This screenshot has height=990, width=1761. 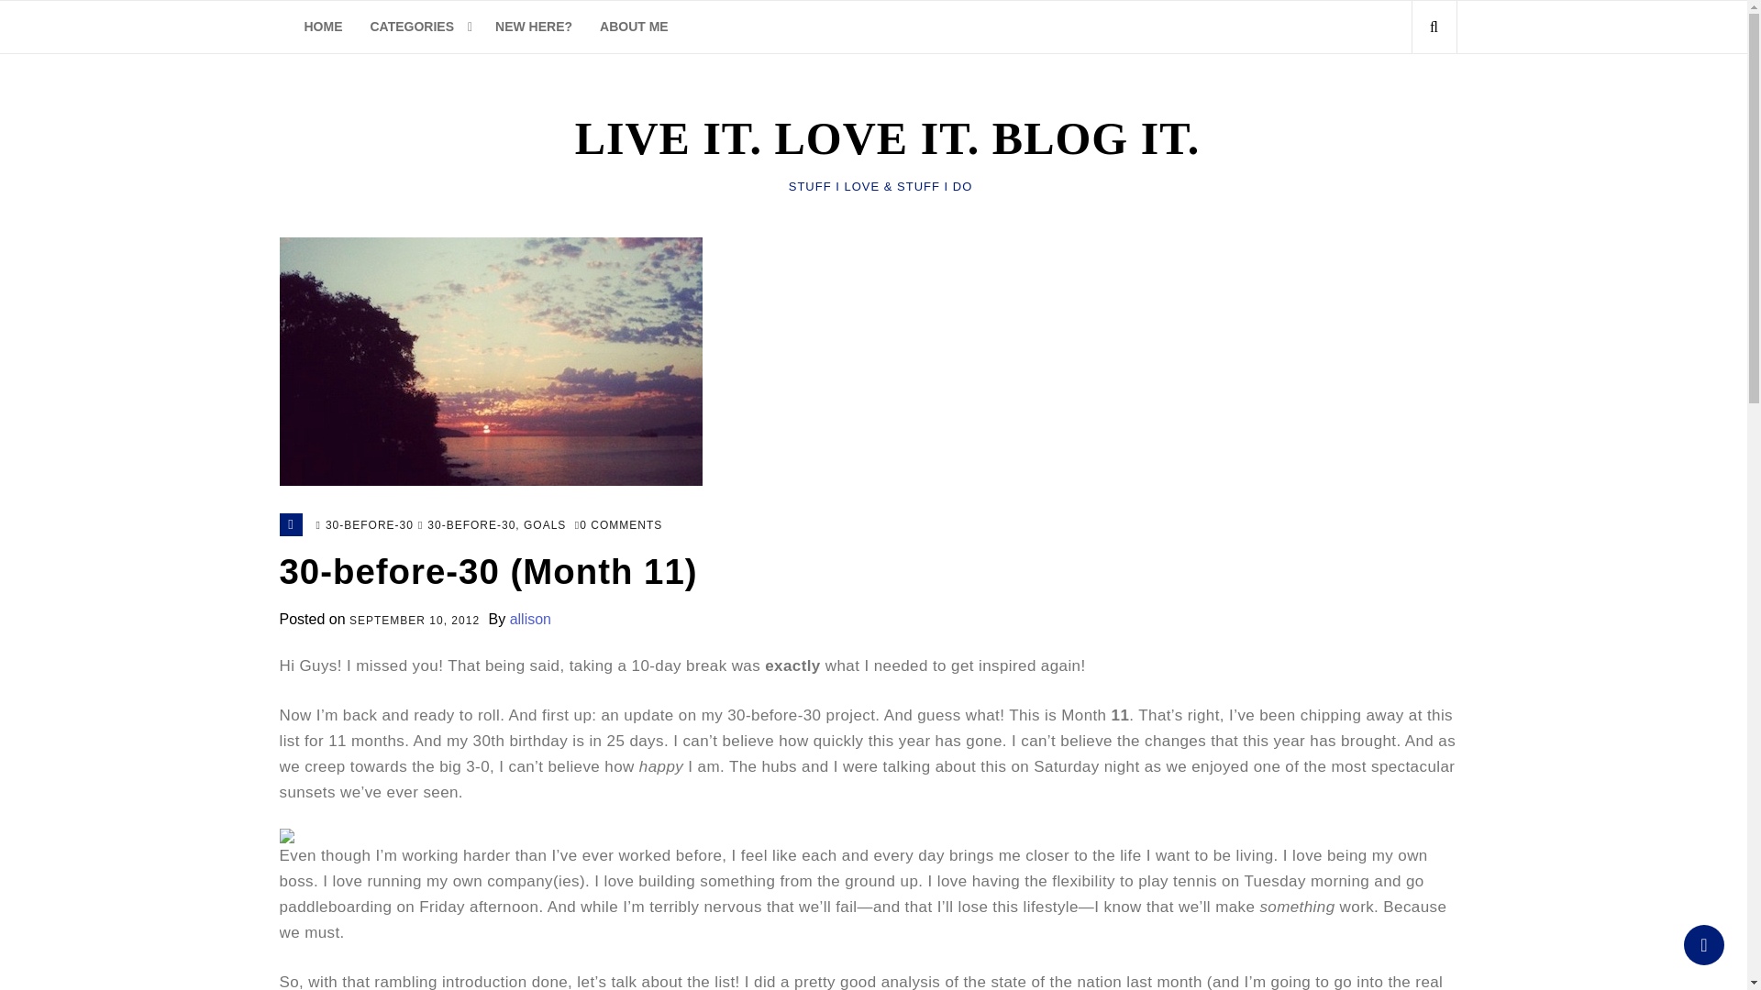 What do you see at coordinates (471, 526) in the screenshot?
I see `30-BEFORE-30` at bounding box center [471, 526].